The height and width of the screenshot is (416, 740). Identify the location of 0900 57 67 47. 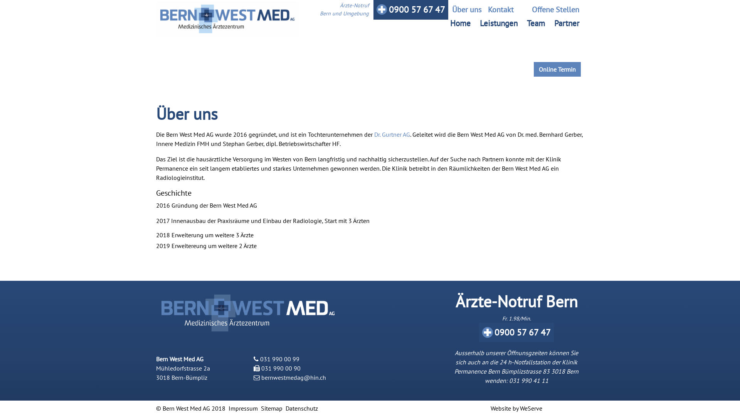
(411, 10).